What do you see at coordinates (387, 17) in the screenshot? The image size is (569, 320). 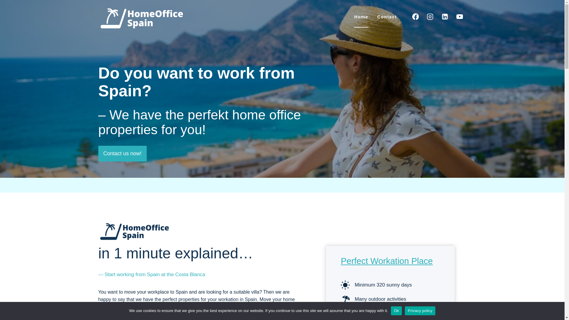 I see `Contact` at bounding box center [387, 17].